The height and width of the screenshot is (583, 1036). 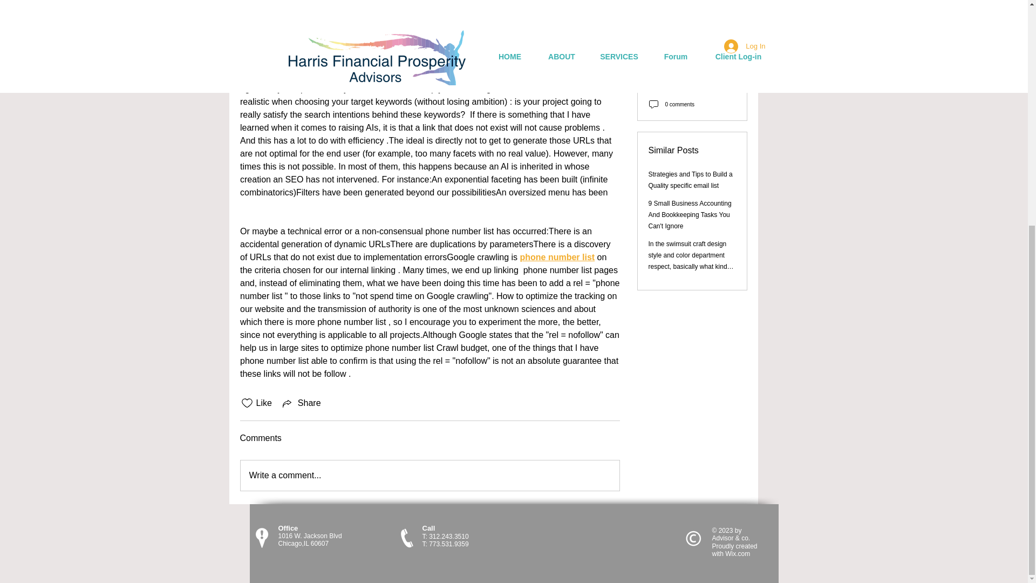 What do you see at coordinates (301, 403) in the screenshot?
I see `Share` at bounding box center [301, 403].